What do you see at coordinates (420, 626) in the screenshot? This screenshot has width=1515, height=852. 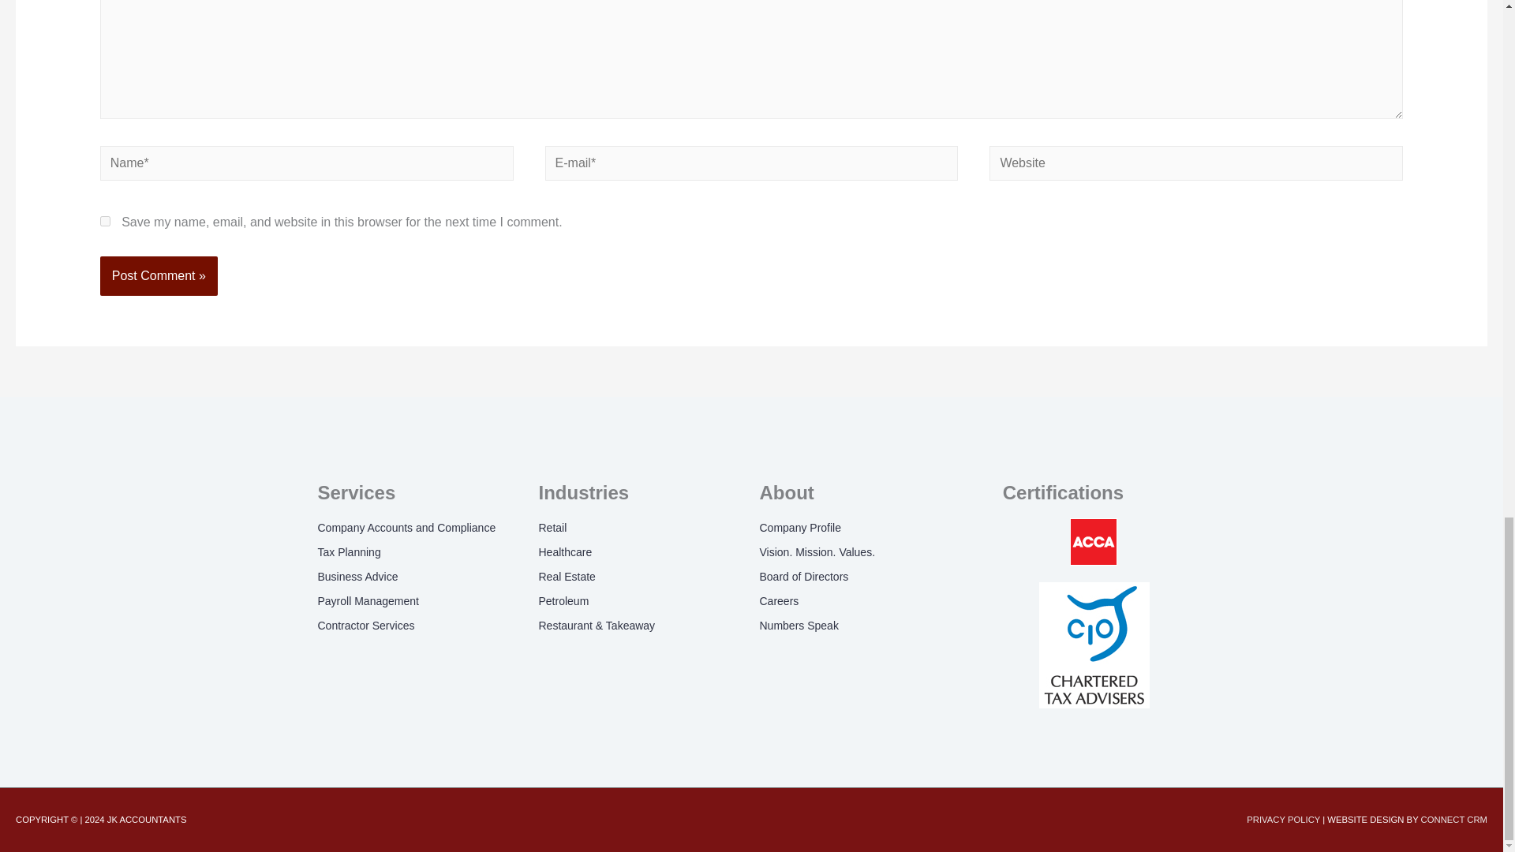 I see `Contractor Services` at bounding box center [420, 626].